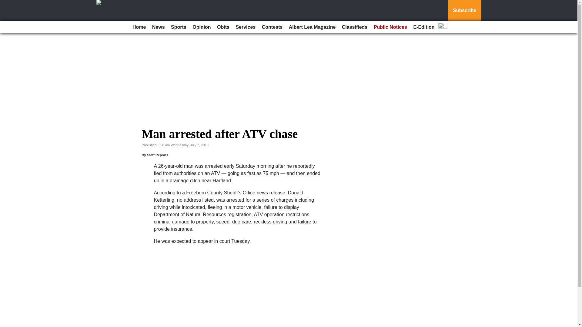 The image size is (582, 327). Describe the element at coordinates (223, 27) in the screenshot. I see `Obits` at that location.